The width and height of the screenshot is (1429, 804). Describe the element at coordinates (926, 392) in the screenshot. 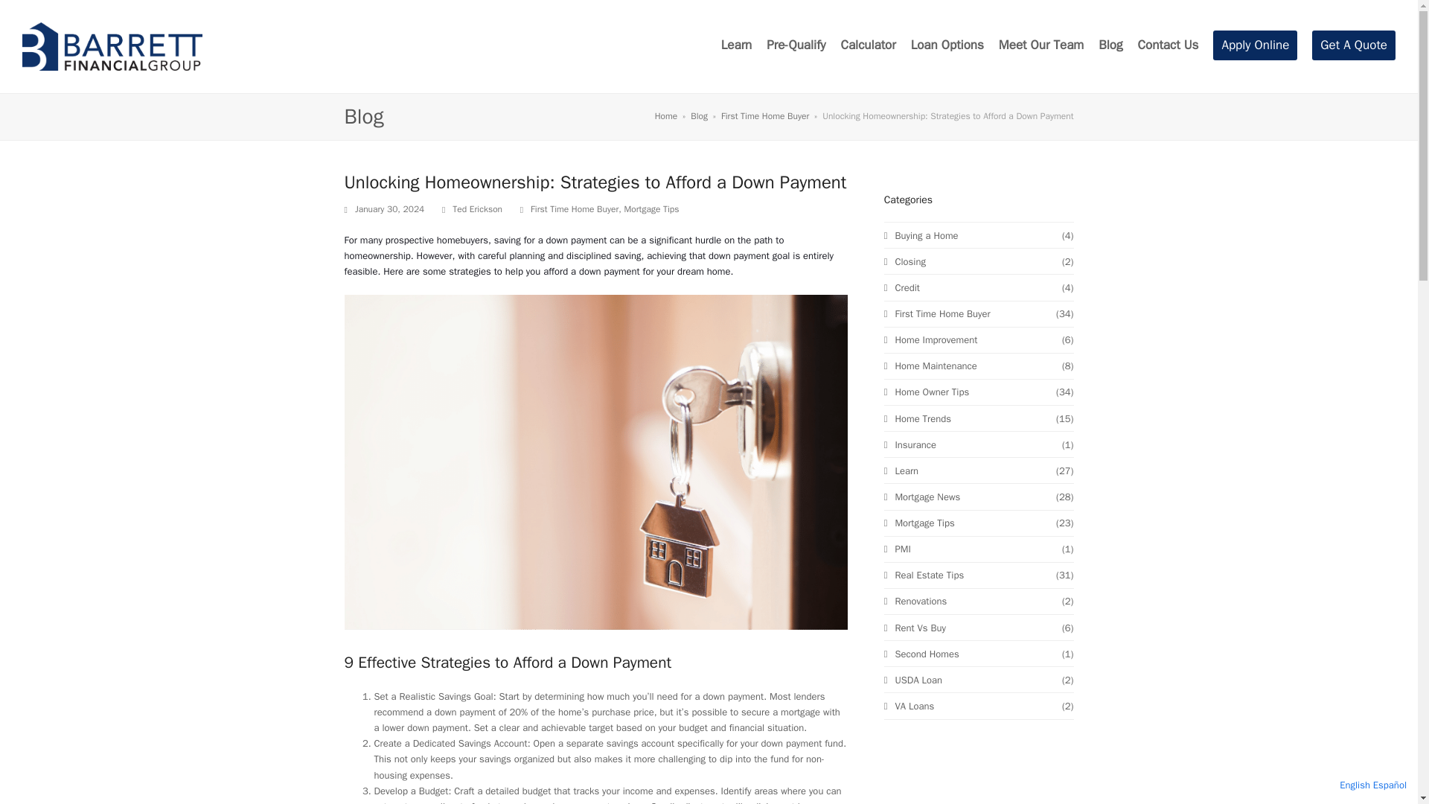

I see `Home Owner Tips` at that location.